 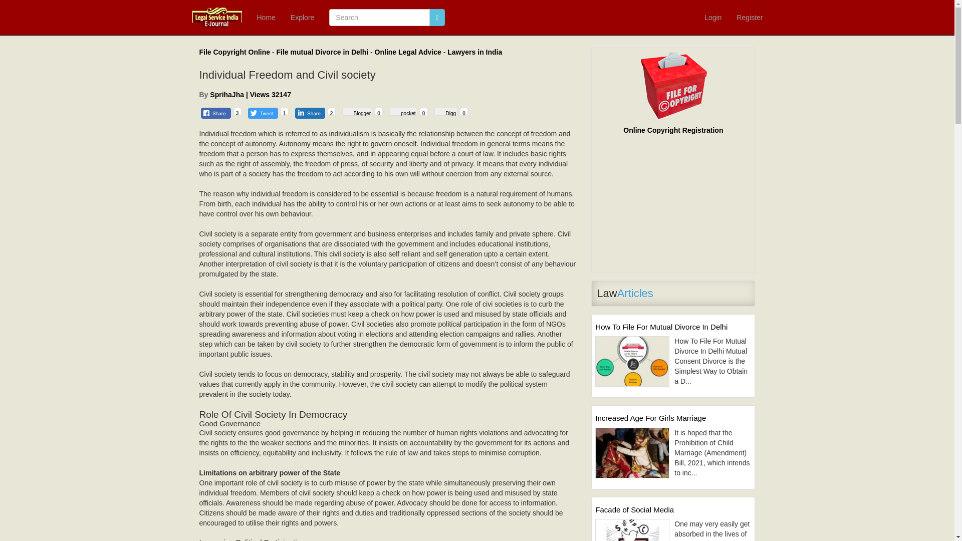 I want to click on Copyright, so click(x=234, y=52).